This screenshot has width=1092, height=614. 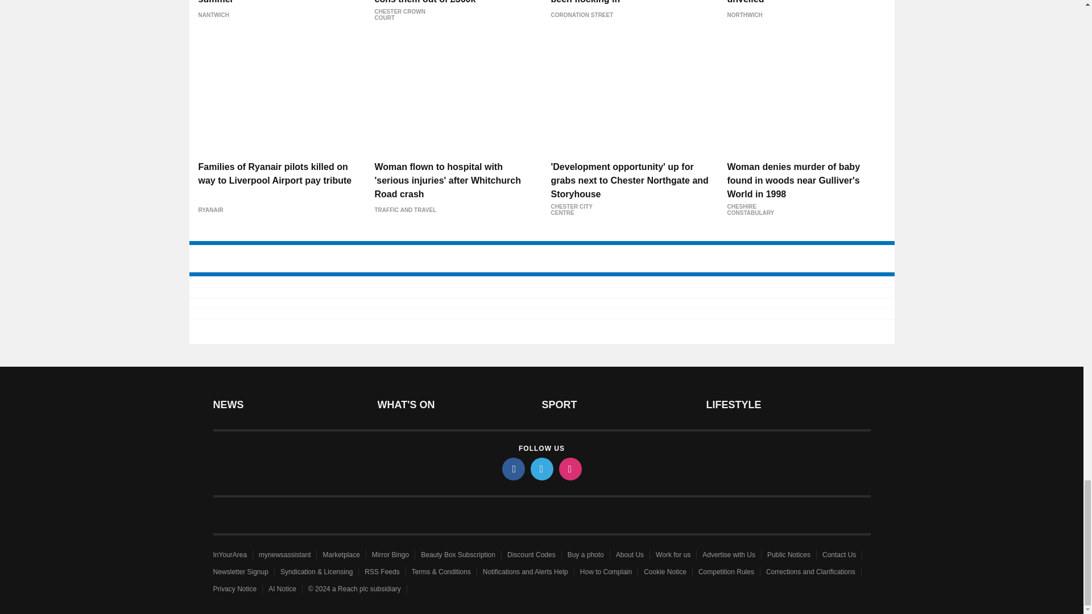 What do you see at coordinates (512, 468) in the screenshot?
I see `facebook` at bounding box center [512, 468].